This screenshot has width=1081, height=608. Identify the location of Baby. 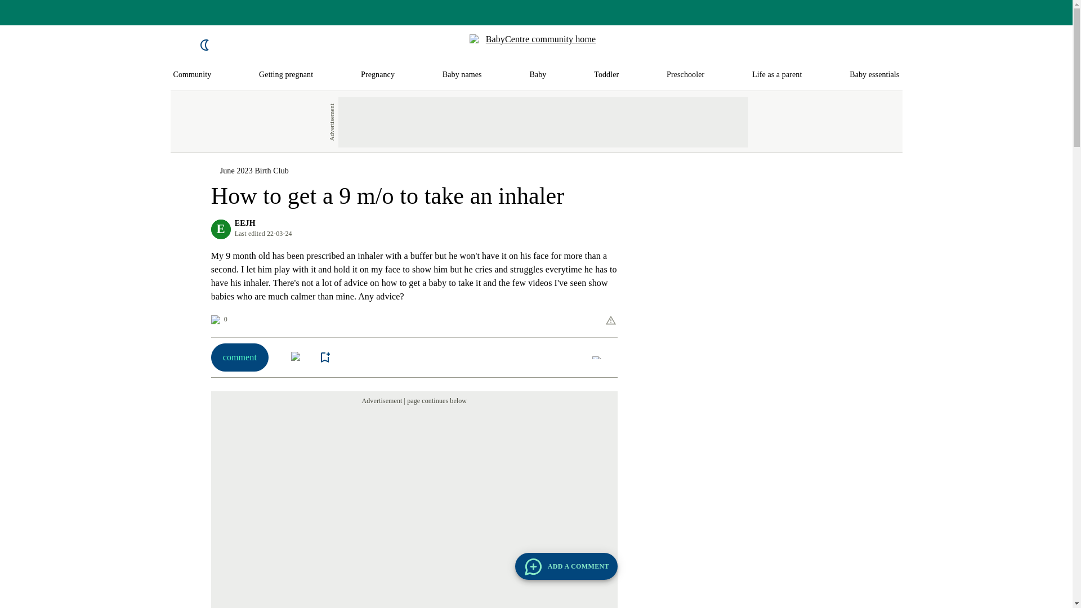
(537, 75).